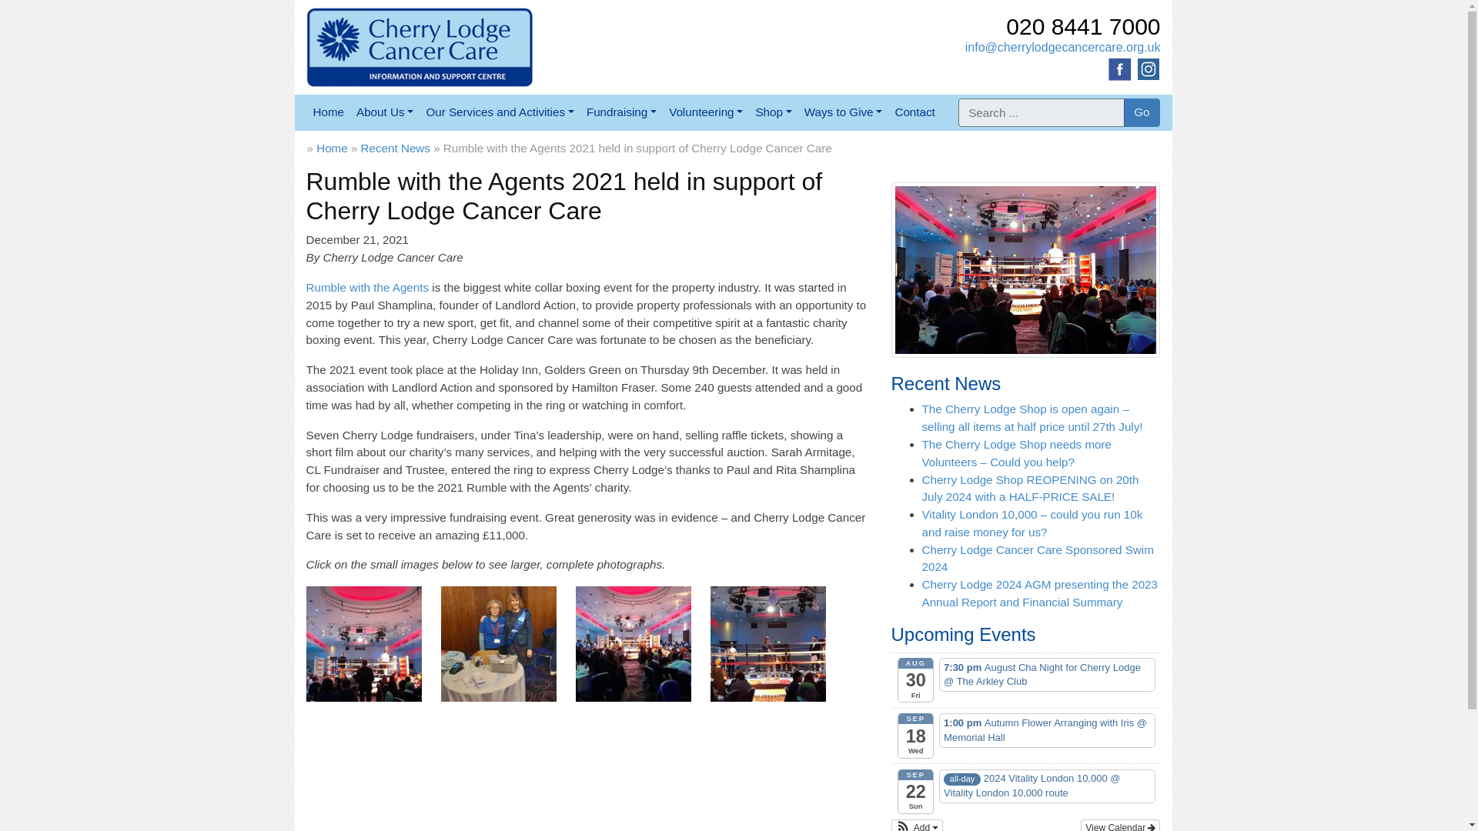 The image size is (1478, 831). Describe the element at coordinates (385, 112) in the screenshot. I see `About Us` at that location.